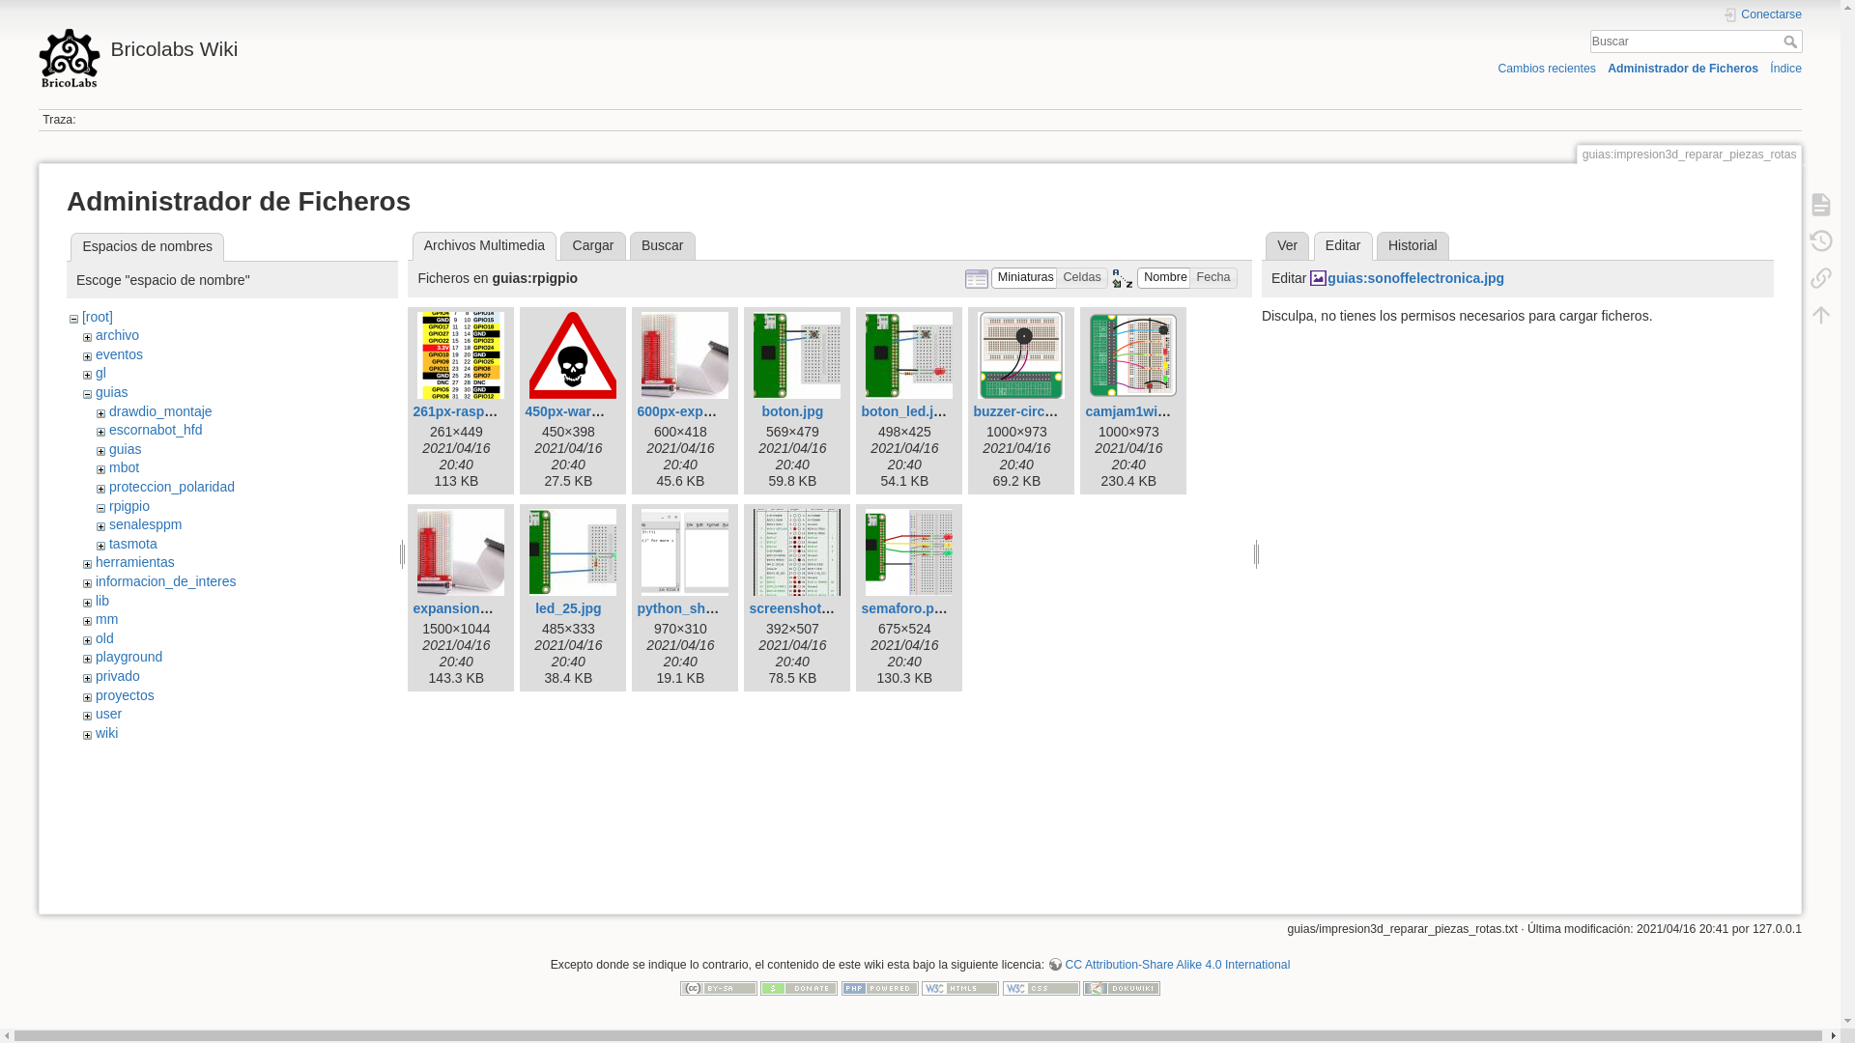 The height and width of the screenshot is (1043, 1855). What do you see at coordinates (102, 601) in the screenshot?
I see `lib` at bounding box center [102, 601].